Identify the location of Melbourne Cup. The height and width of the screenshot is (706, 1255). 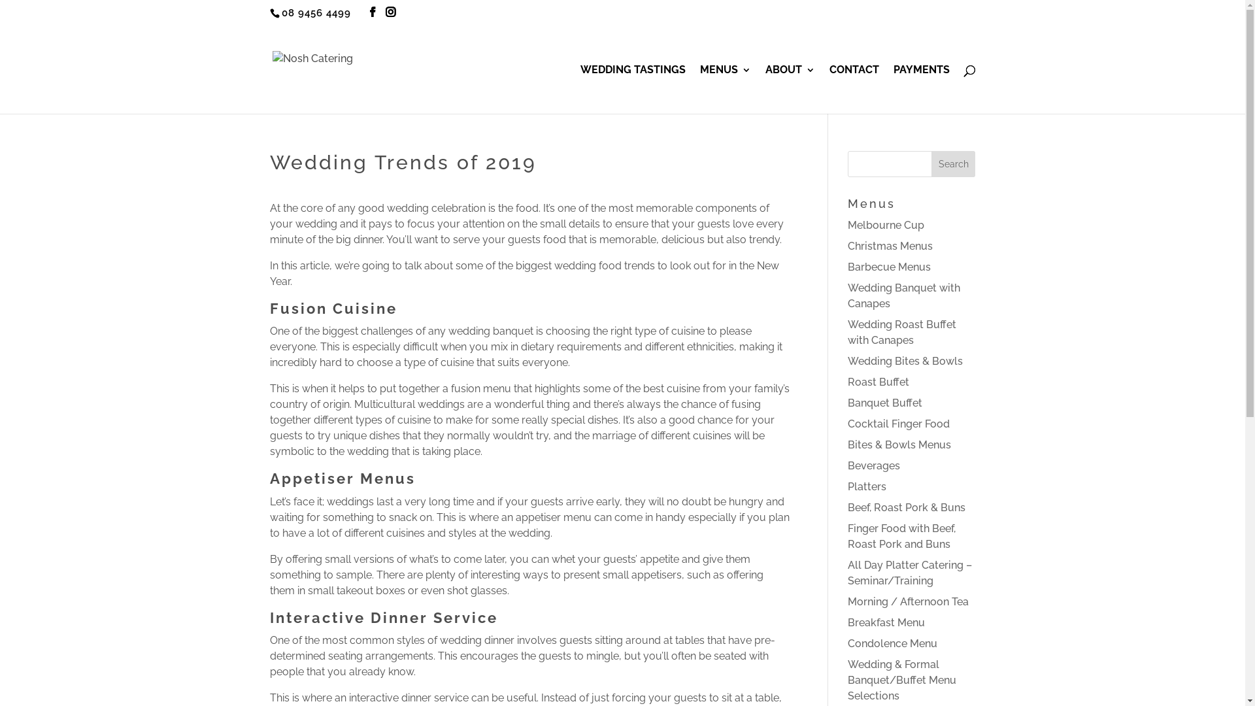
(886, 225).